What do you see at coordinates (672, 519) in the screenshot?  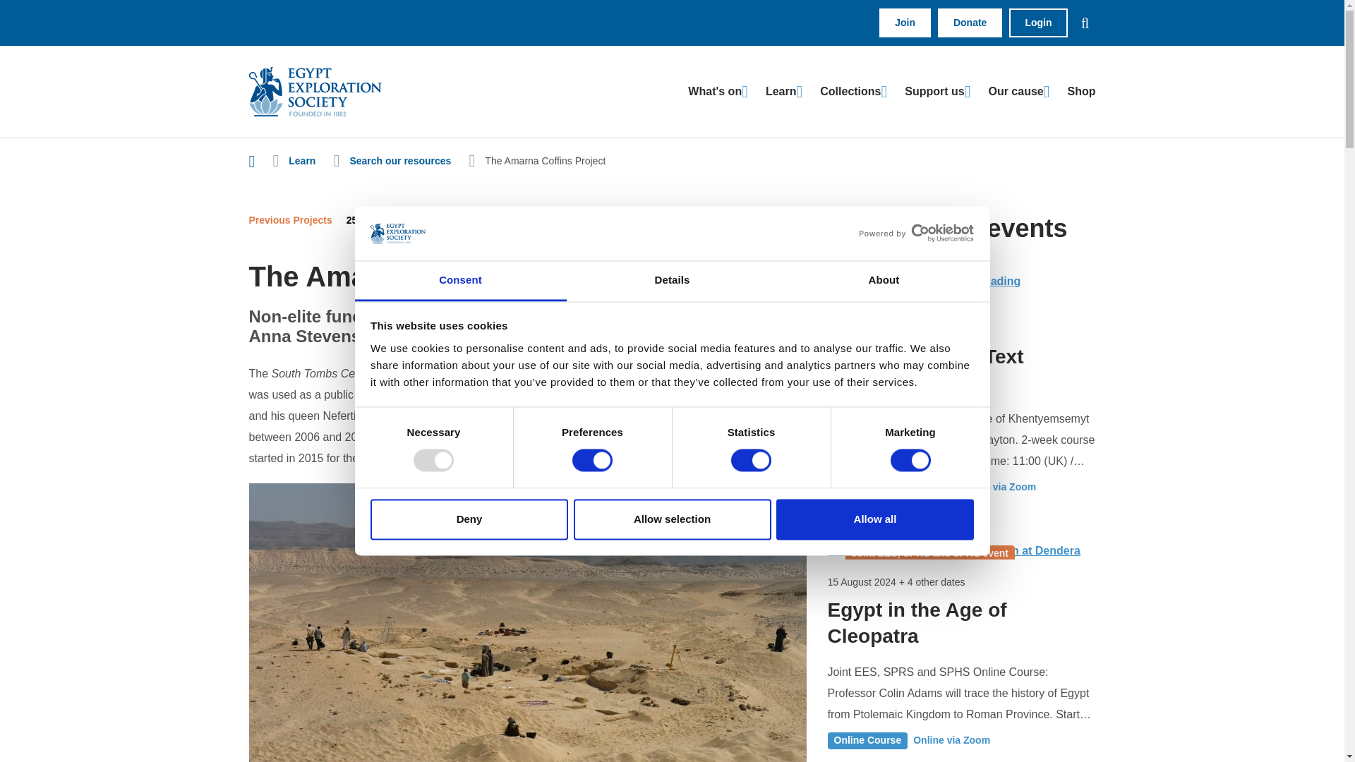 I see `Allow selection` at bounding box center [672, 519].